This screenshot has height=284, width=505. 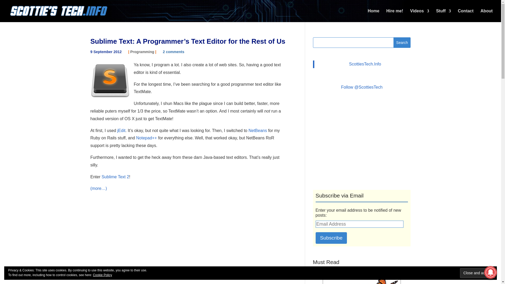 I want to click on Programming, so click(x=142, y=52).